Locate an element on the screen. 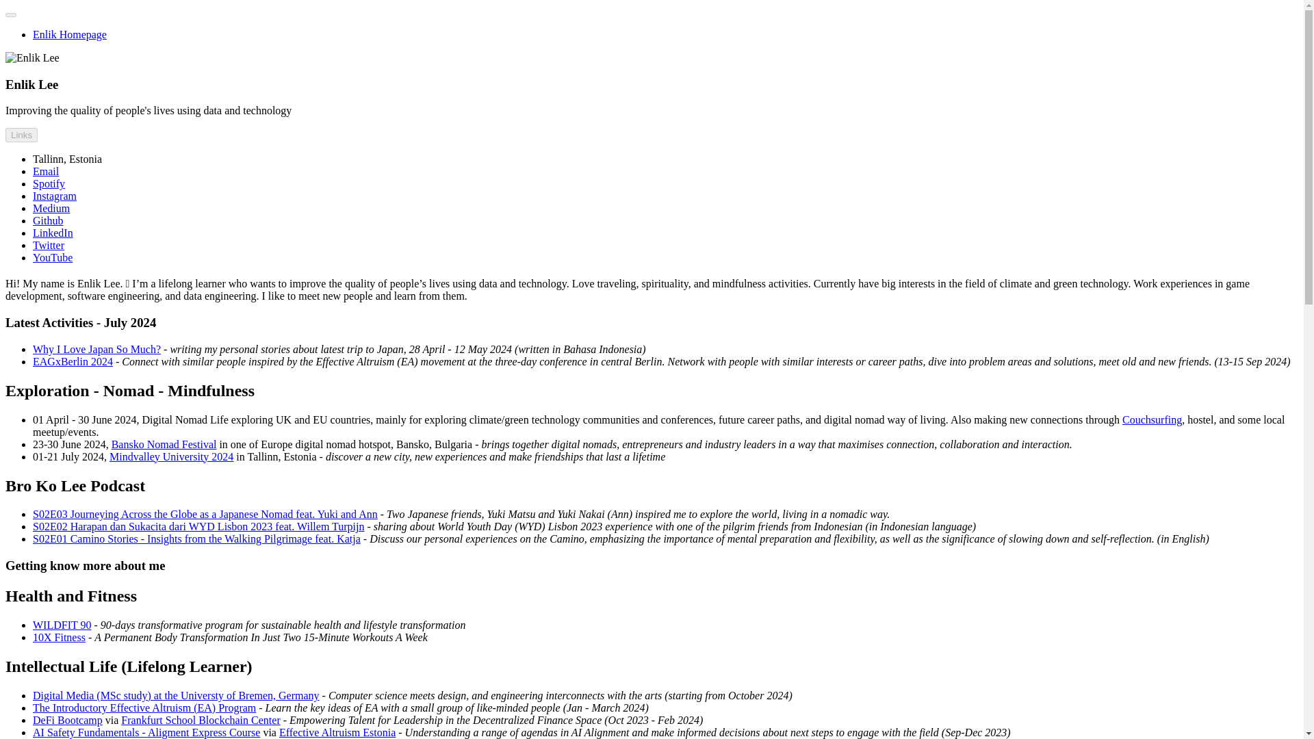 The width and height of the screenshot is (1314, 739). Twitter is located at coordinates (49, 245).